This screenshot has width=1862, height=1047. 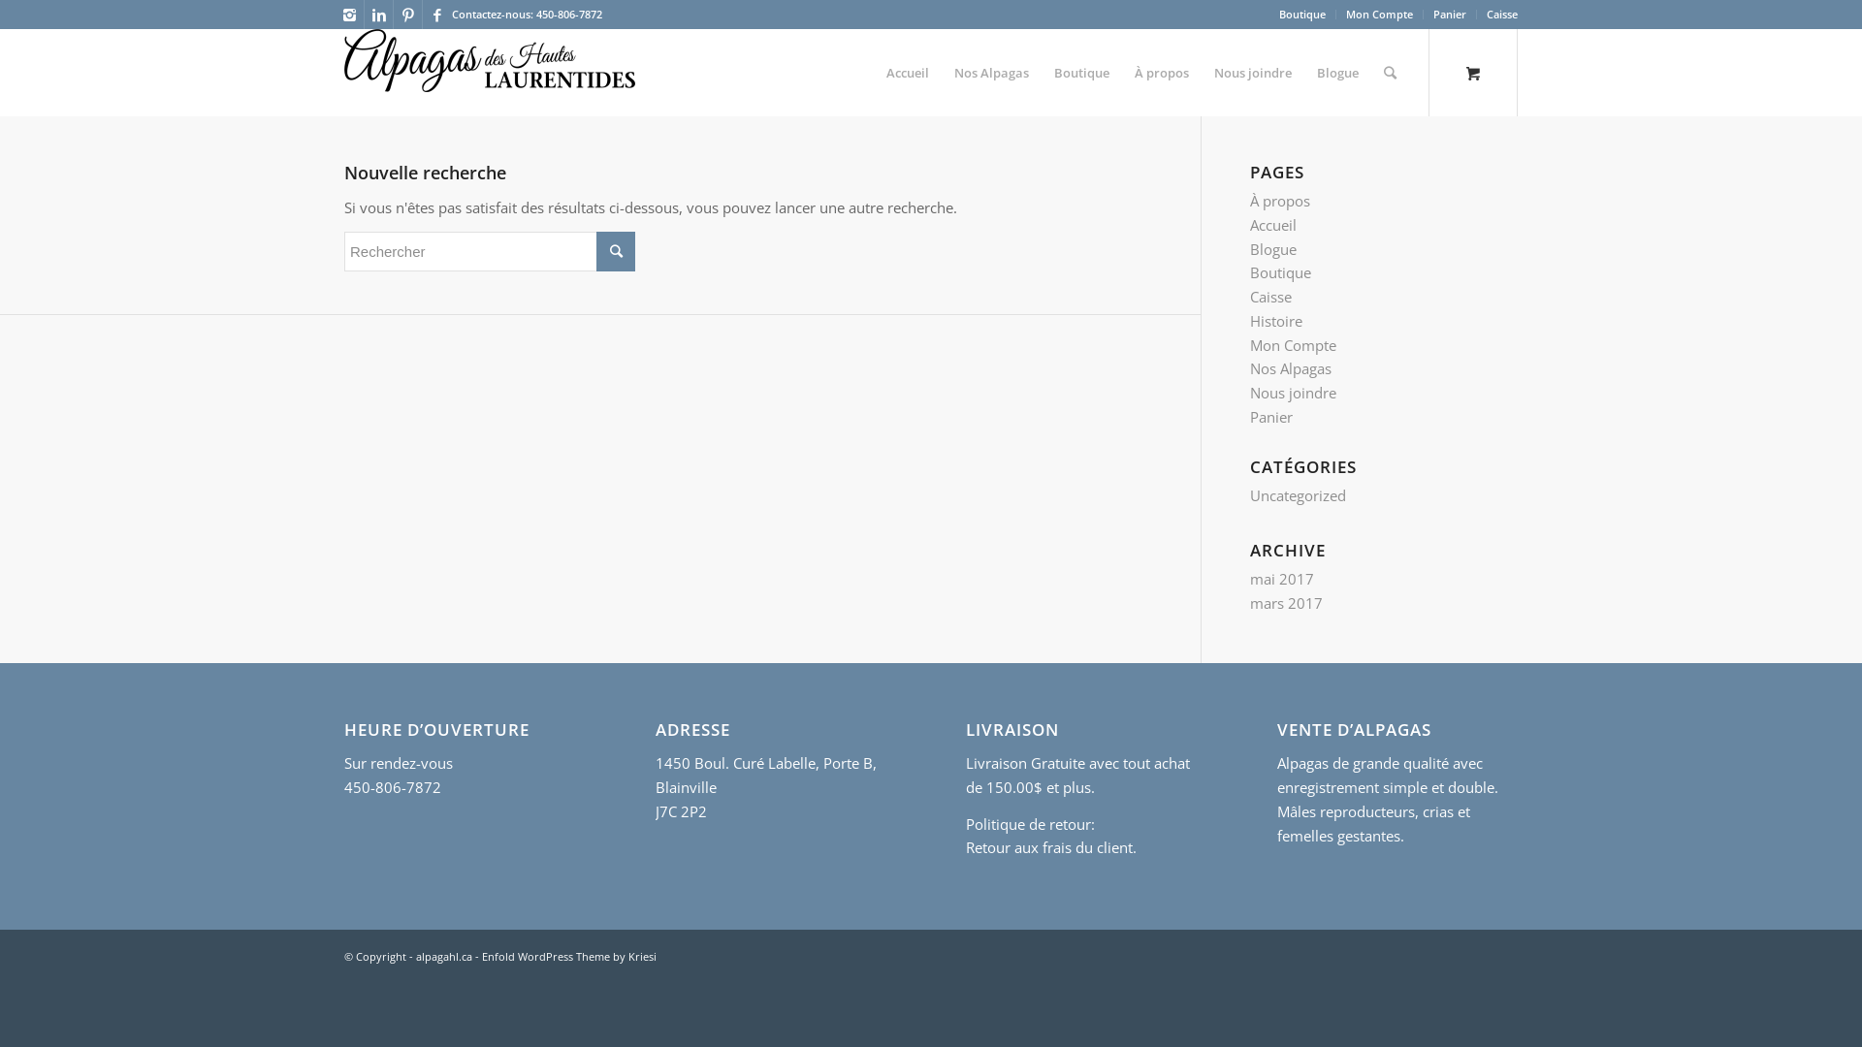 I want to click on Accueil, so click(x=1273, y=225).